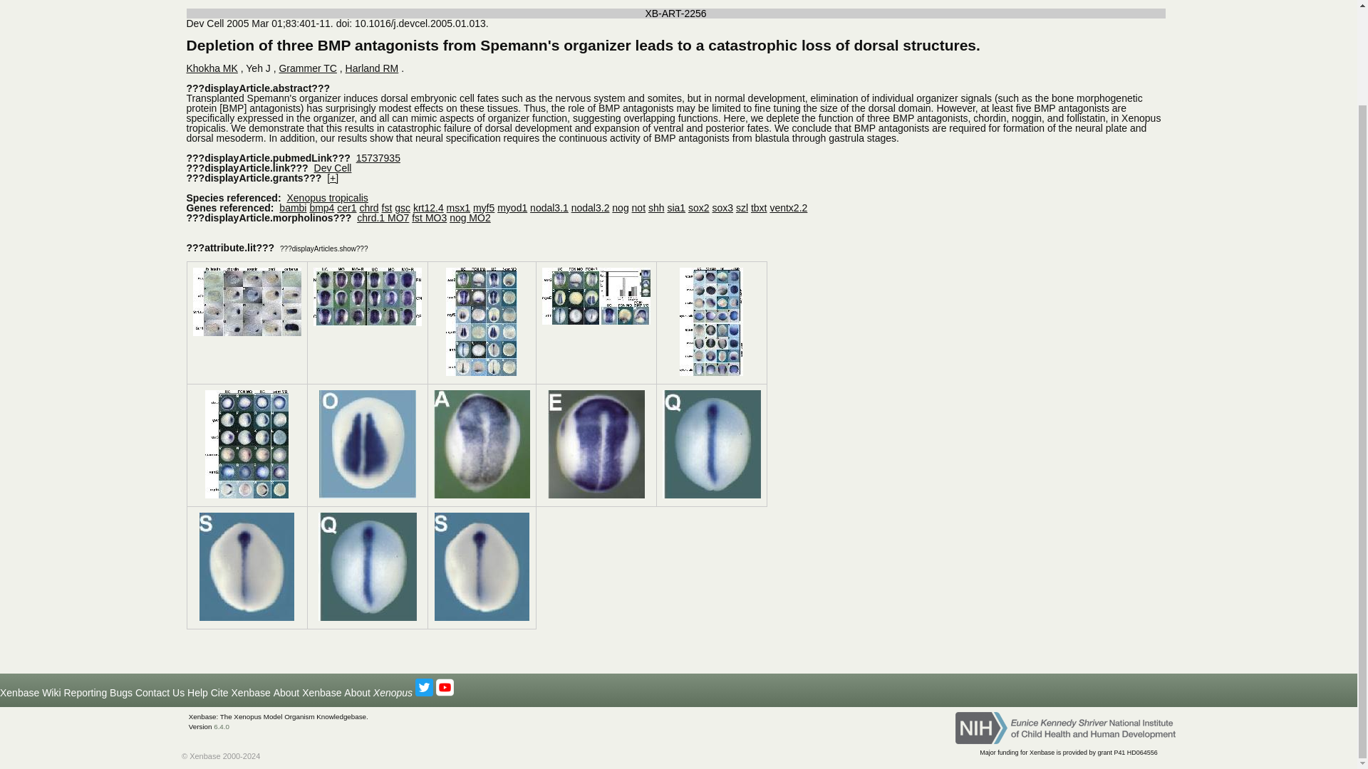  What do you see at coordinates (481, 373) in the screenshot?
I see `3106` at bounding box center [481, 373].